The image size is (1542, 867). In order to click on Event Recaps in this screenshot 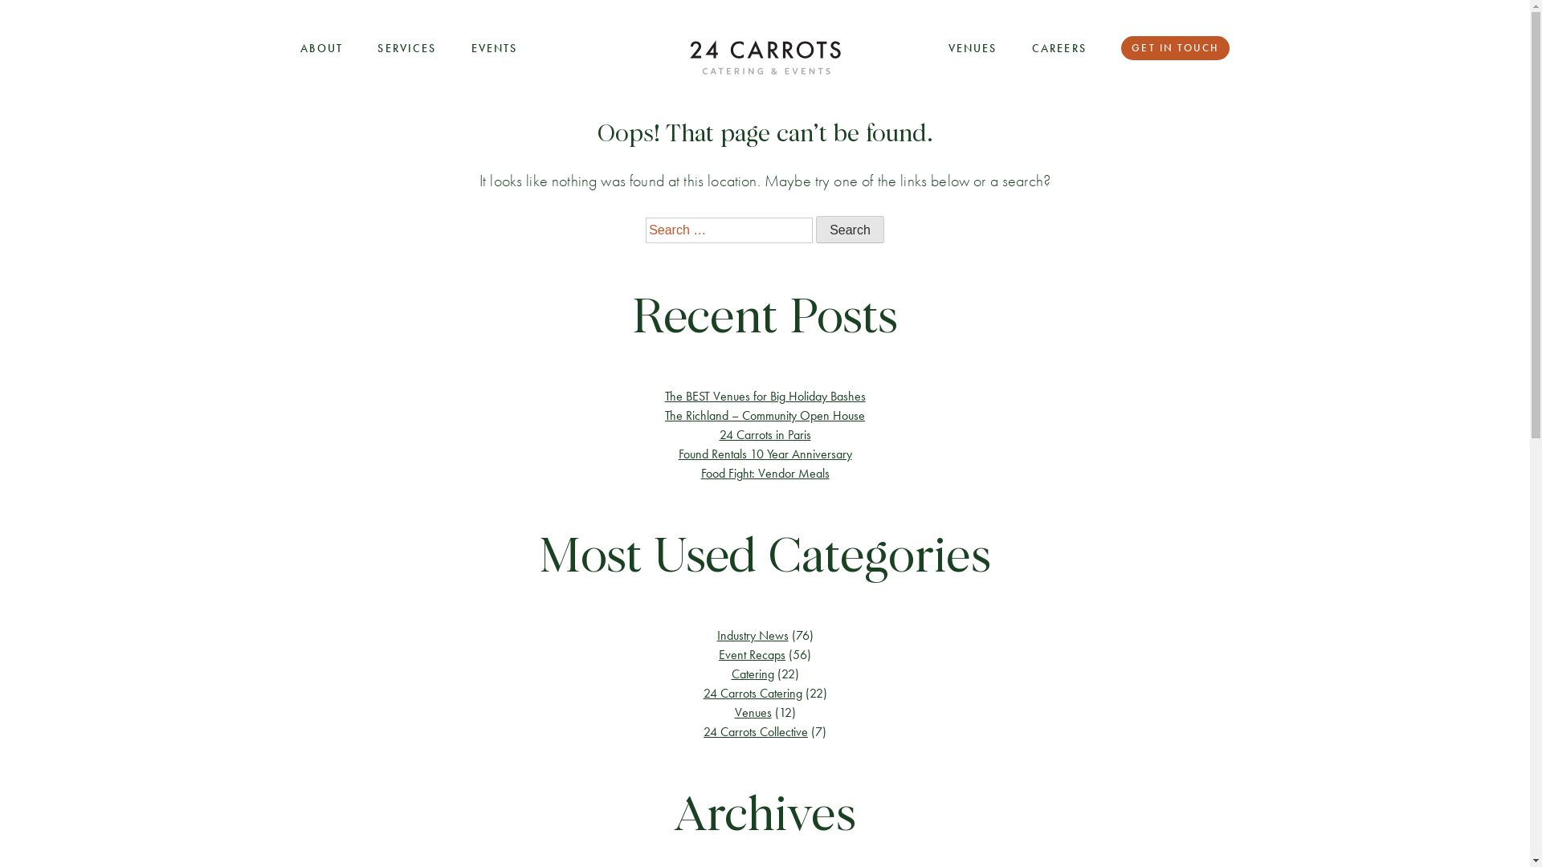, I will do `click(752, 655)`.